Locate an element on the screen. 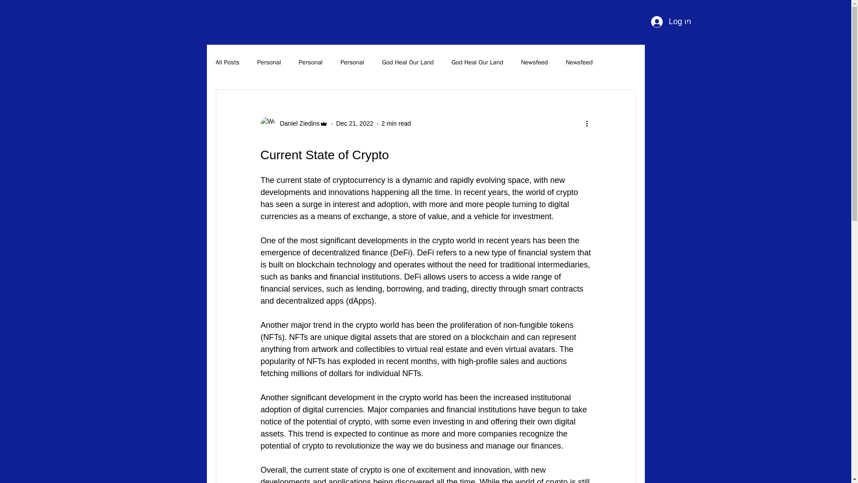 The image size is (858, 483). Dec 21, 2022 is located at coordinates (355, 123).